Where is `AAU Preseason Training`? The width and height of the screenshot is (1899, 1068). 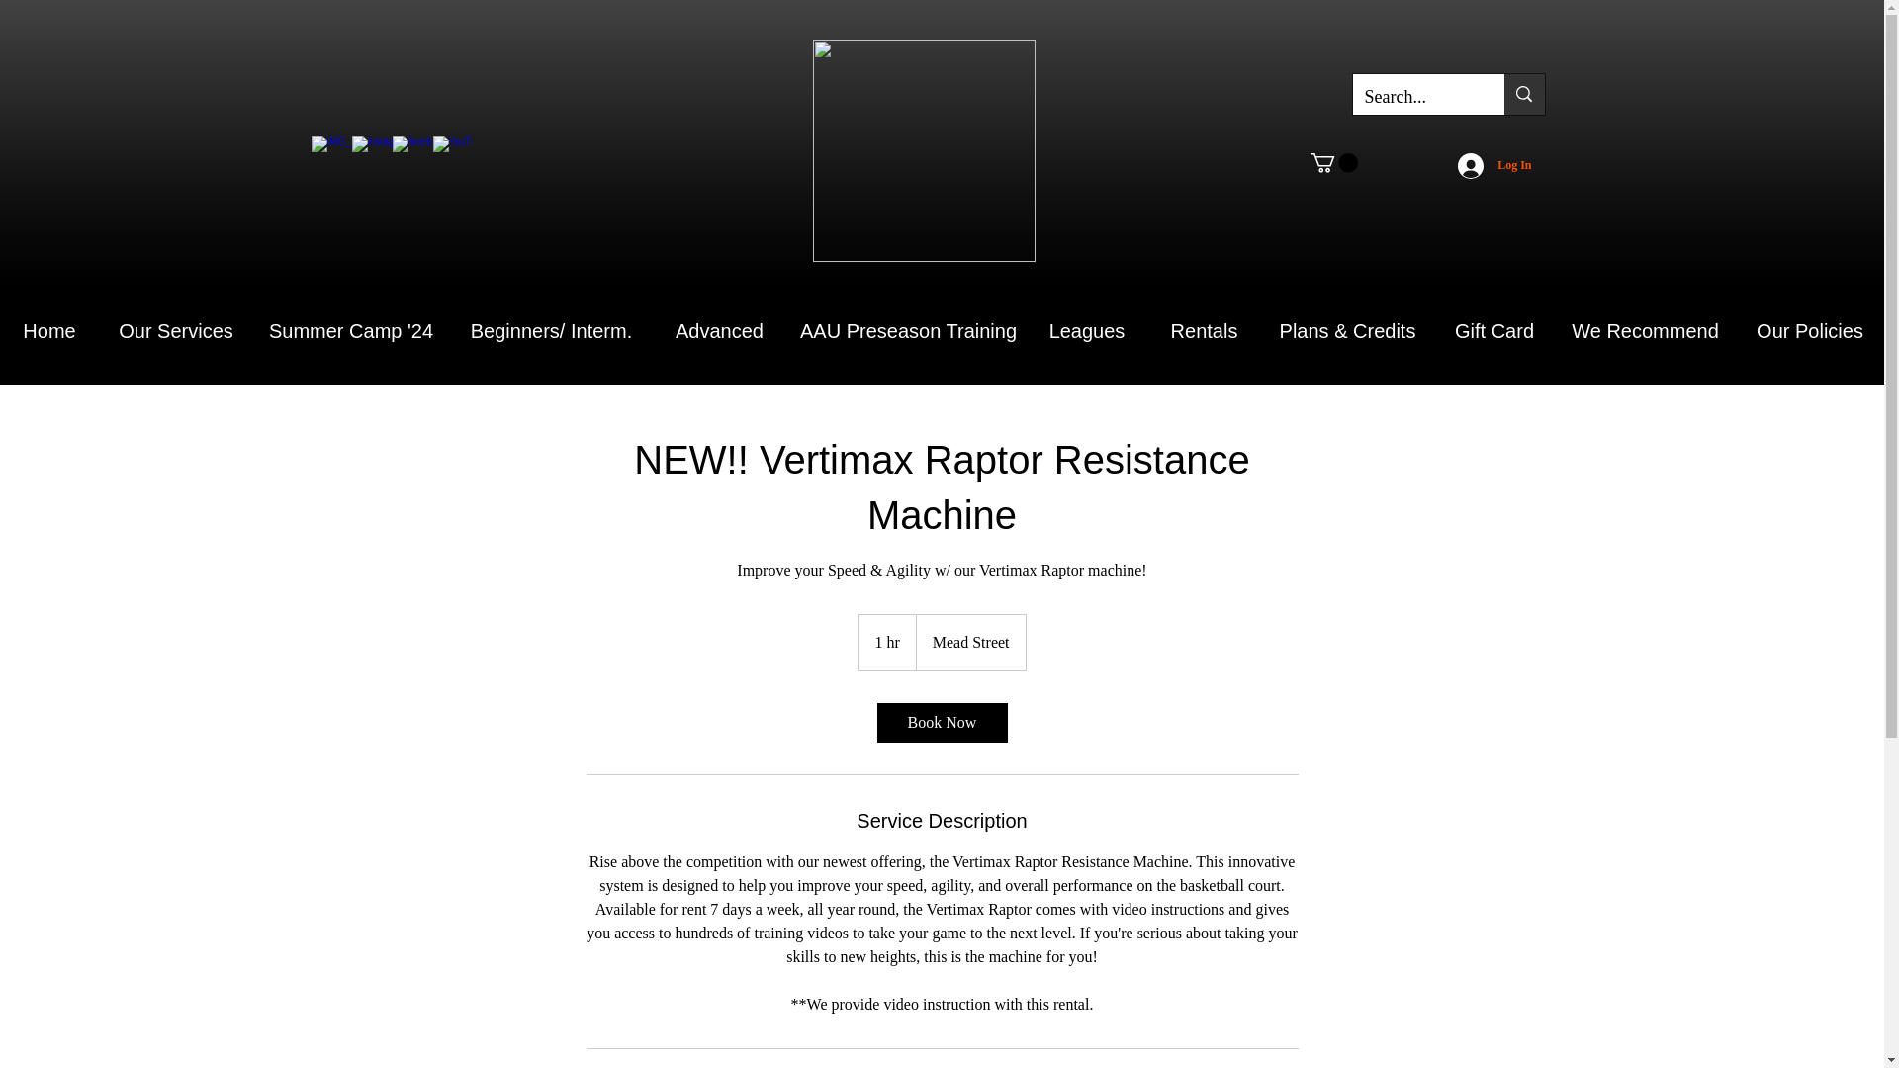 AAU Preseason Training is located at coordinates (906, 330).